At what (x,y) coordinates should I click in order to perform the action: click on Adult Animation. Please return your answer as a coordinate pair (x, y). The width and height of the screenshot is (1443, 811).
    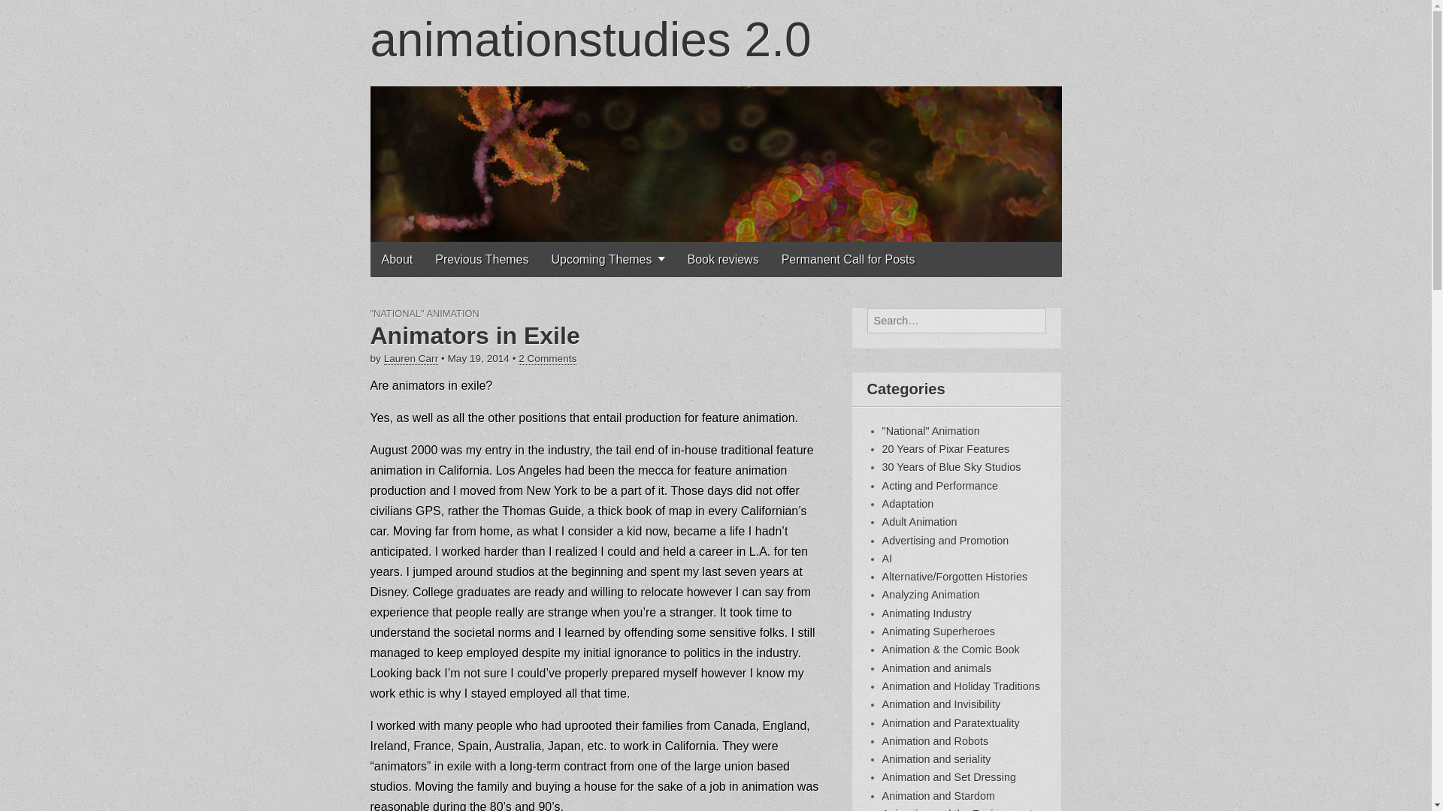
    Looking at the image, I should click on (920, 521).